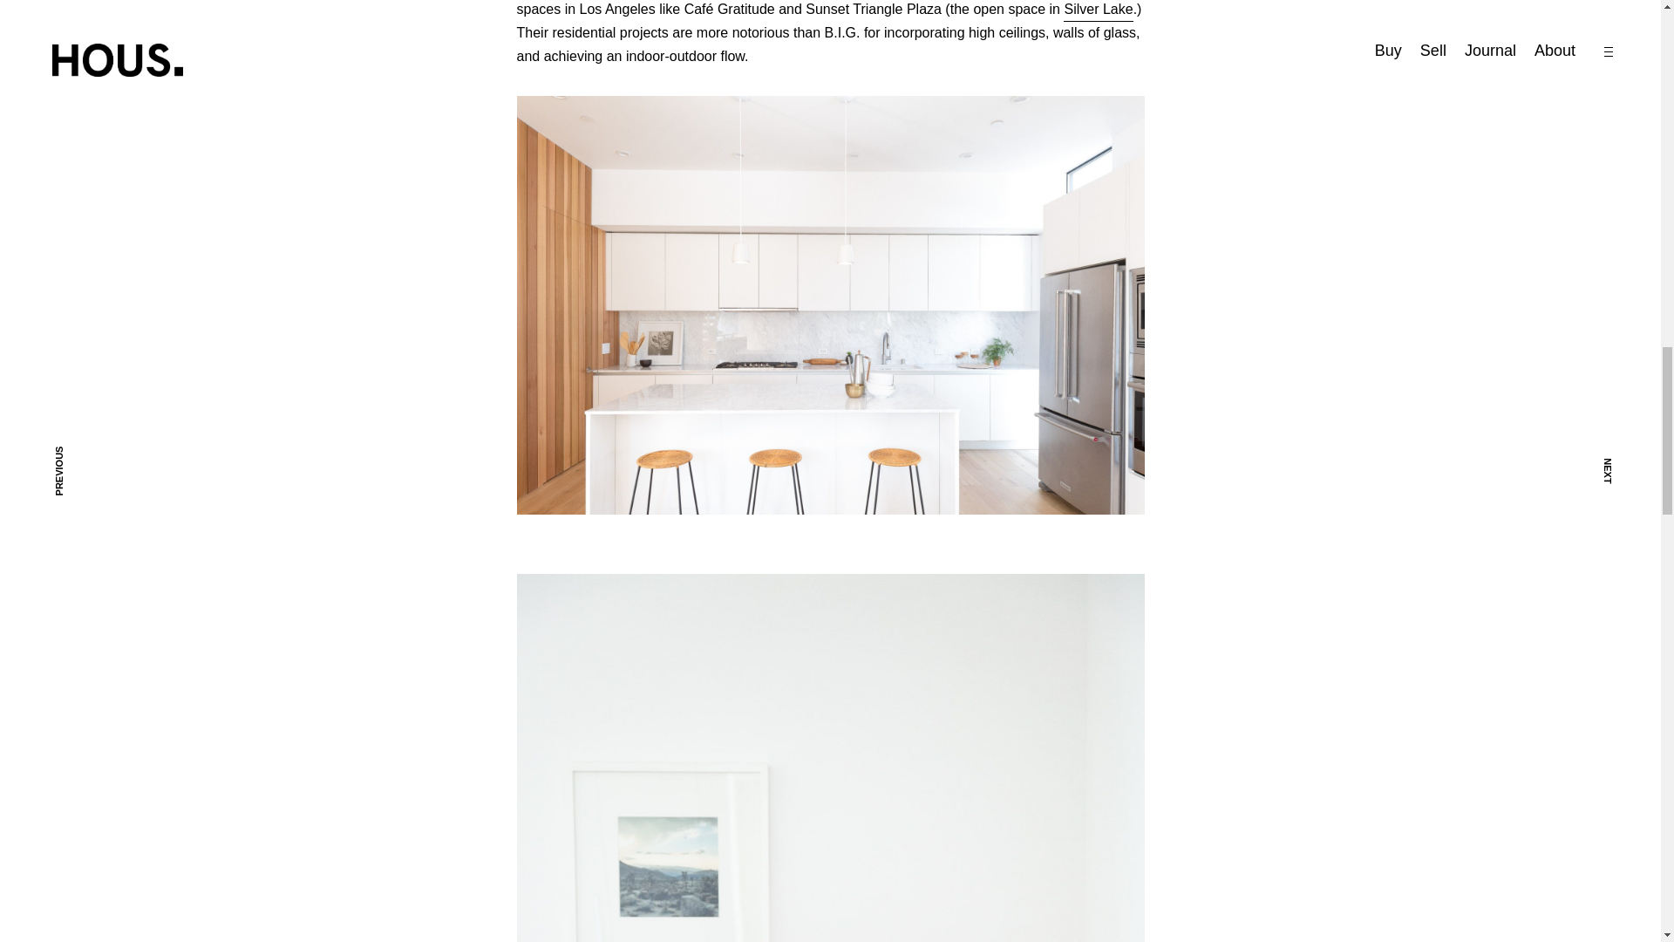  Describe the element at coordinates (1098, 10) in the screenshot. I see `Silver Lake` at that location.